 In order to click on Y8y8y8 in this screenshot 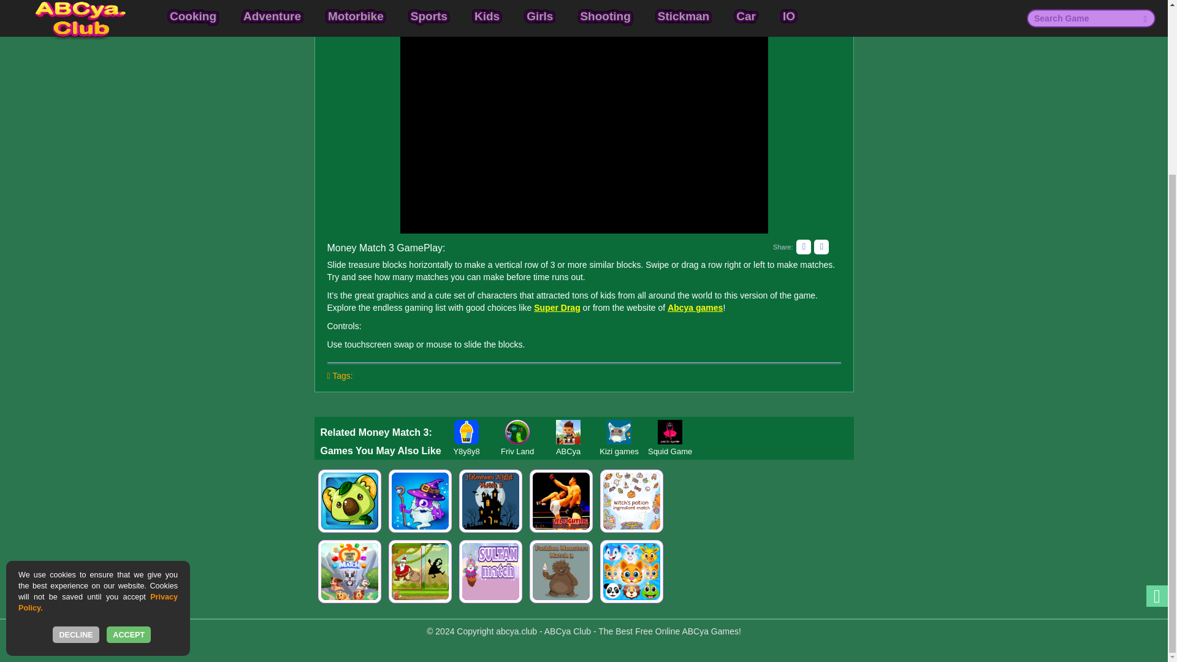, I will do `click(467, 432)`.